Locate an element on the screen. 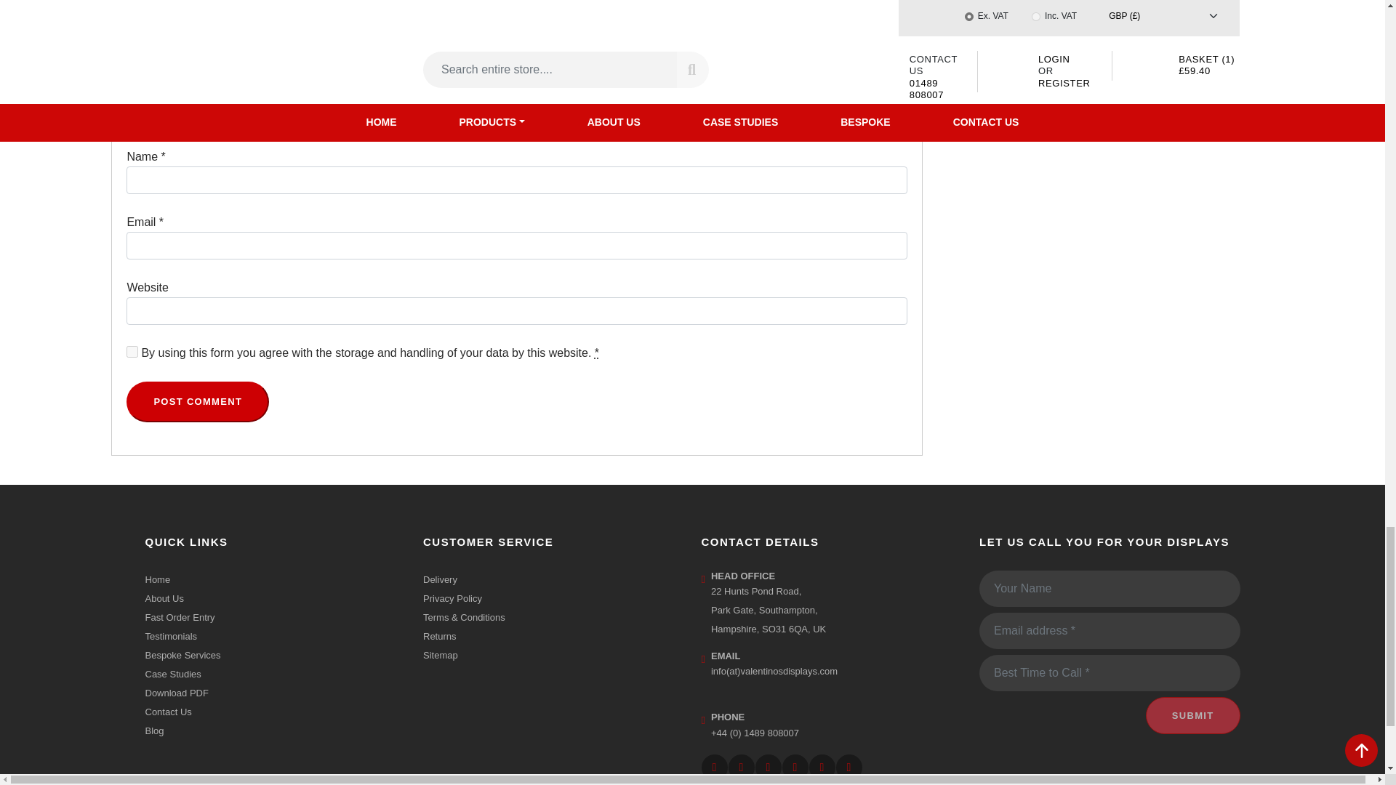 The width and height of the screenshot is (1396, 785). Post Comment is located at coordinates (198, 401).